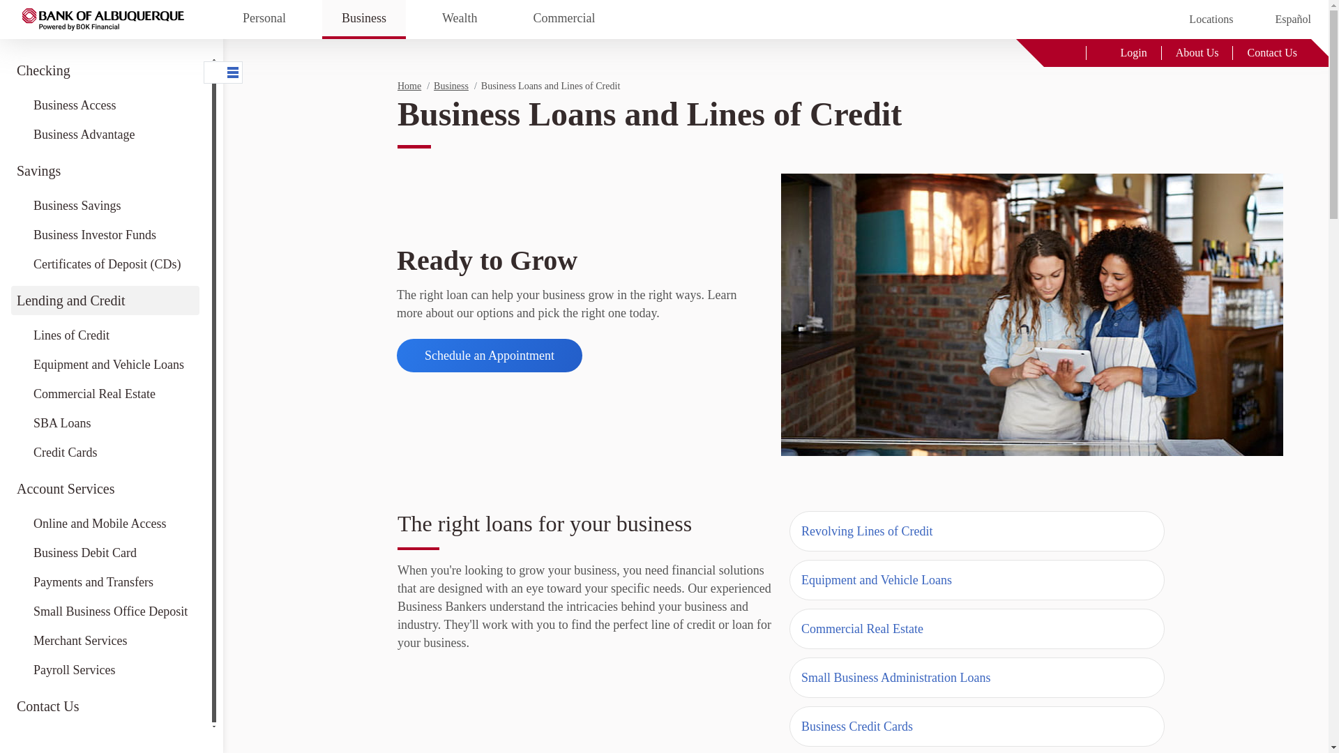 The image size is (1339, 753). What do you see at coordinates (105, 170) in the screenshot?
I see `Savings` at bounding box center [105, 170].